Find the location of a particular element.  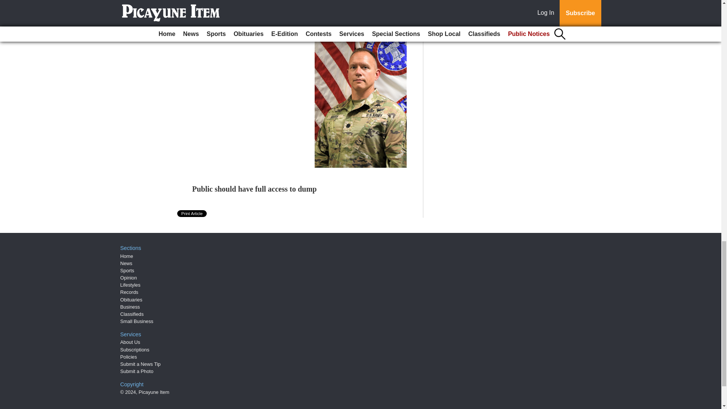

Public should have full access to dump is located at coordinates (254, 189).